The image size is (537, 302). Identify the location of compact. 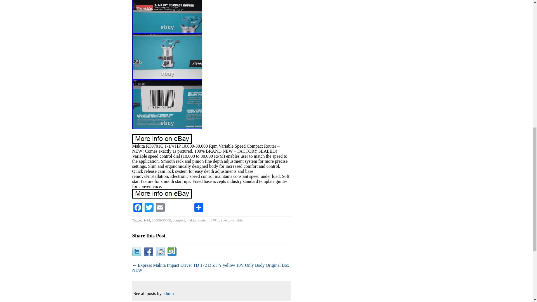
(179, 220).